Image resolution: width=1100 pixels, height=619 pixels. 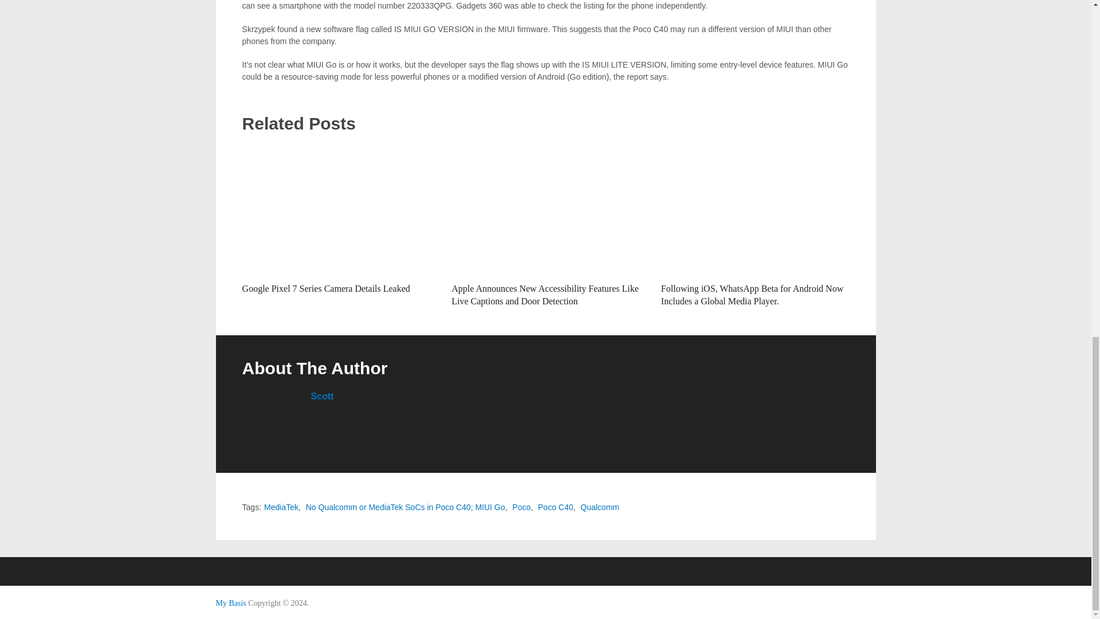 I want to click on Google Pixel 7 Series Camera Details Leaked, so click(x=326, y=288).